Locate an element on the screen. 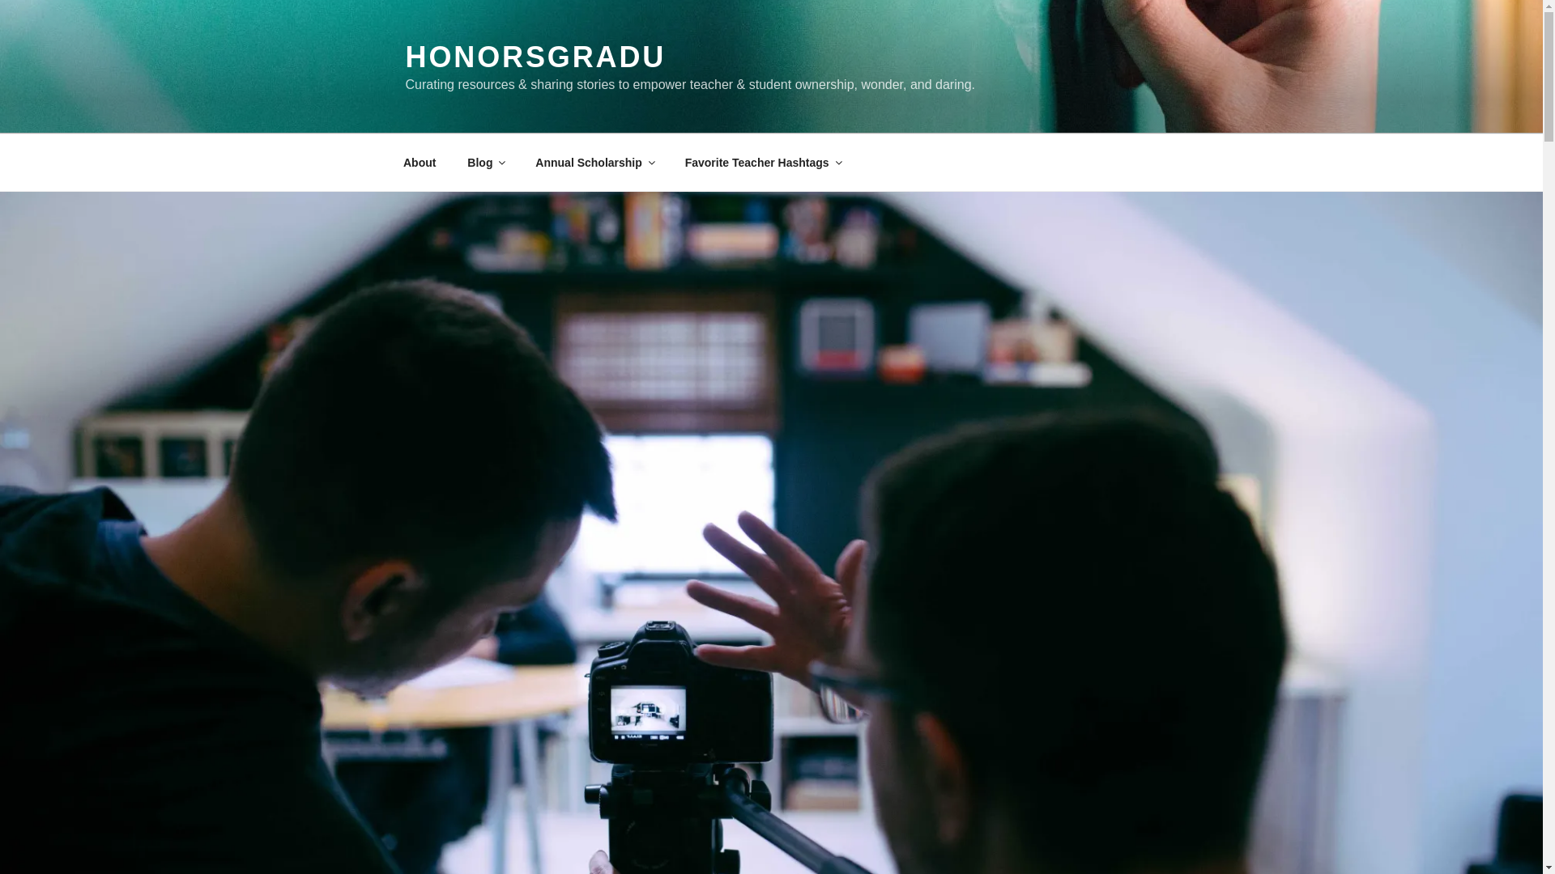  About is located at coordinates (419, 162).